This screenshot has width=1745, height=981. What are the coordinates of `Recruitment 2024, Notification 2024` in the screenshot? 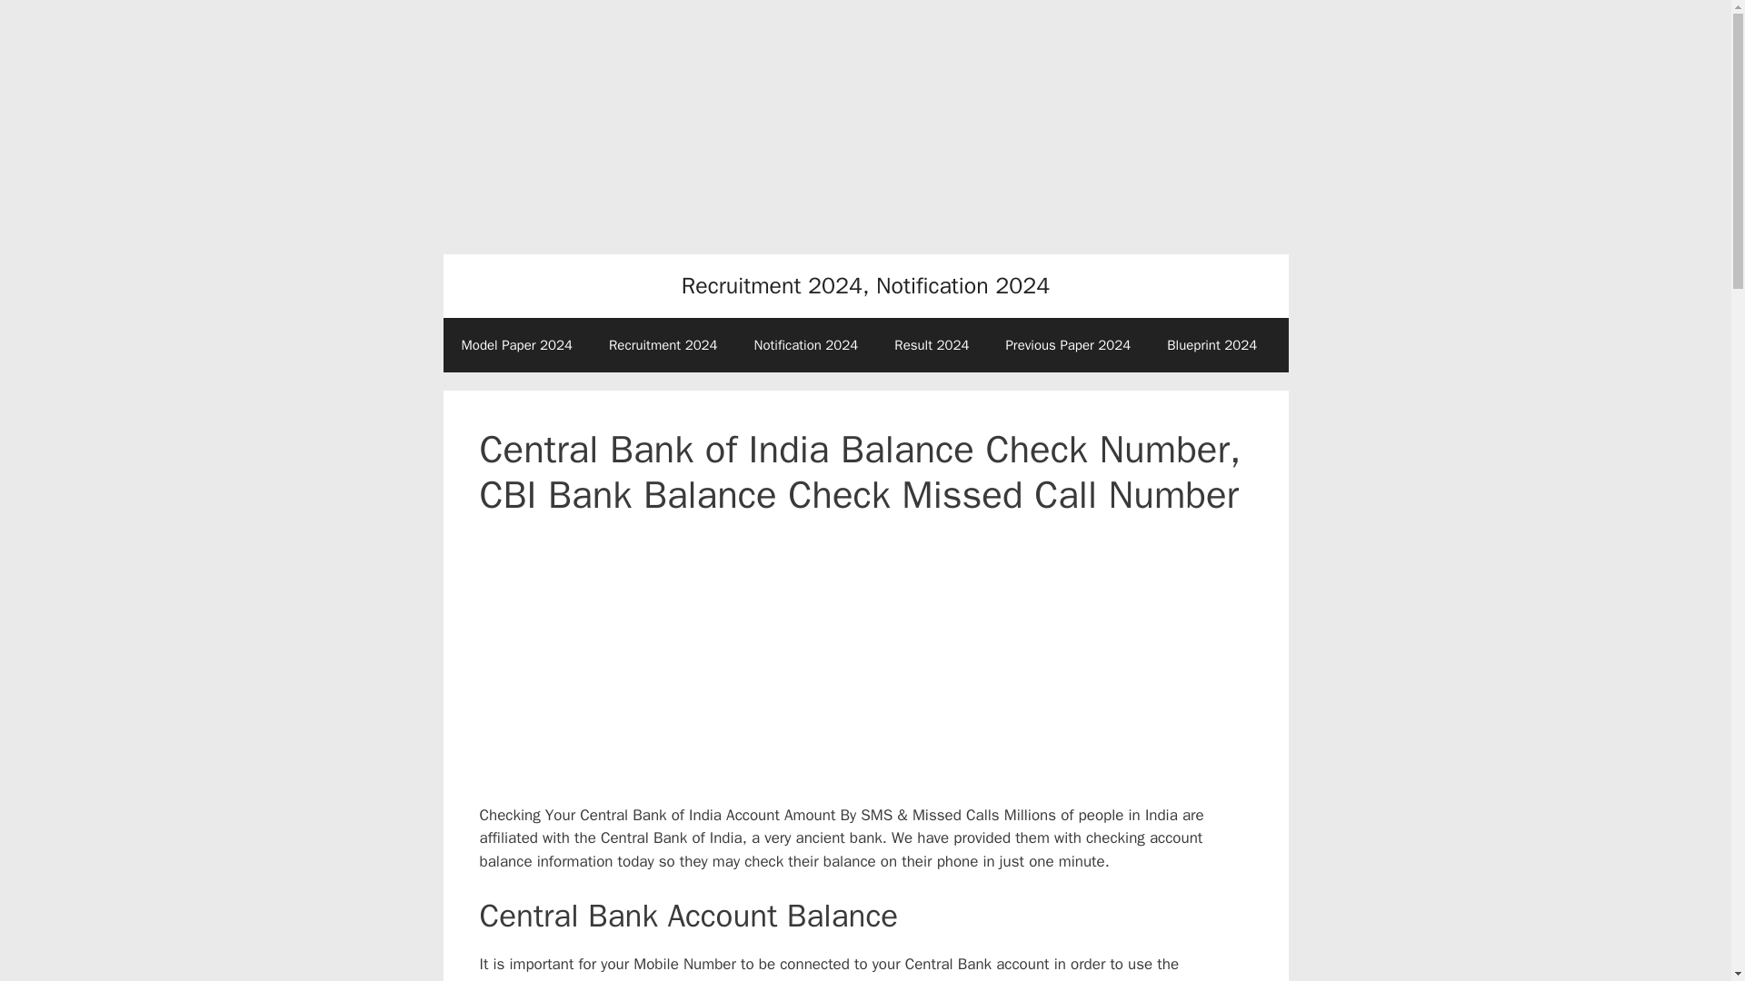 It's located at (865, 285).